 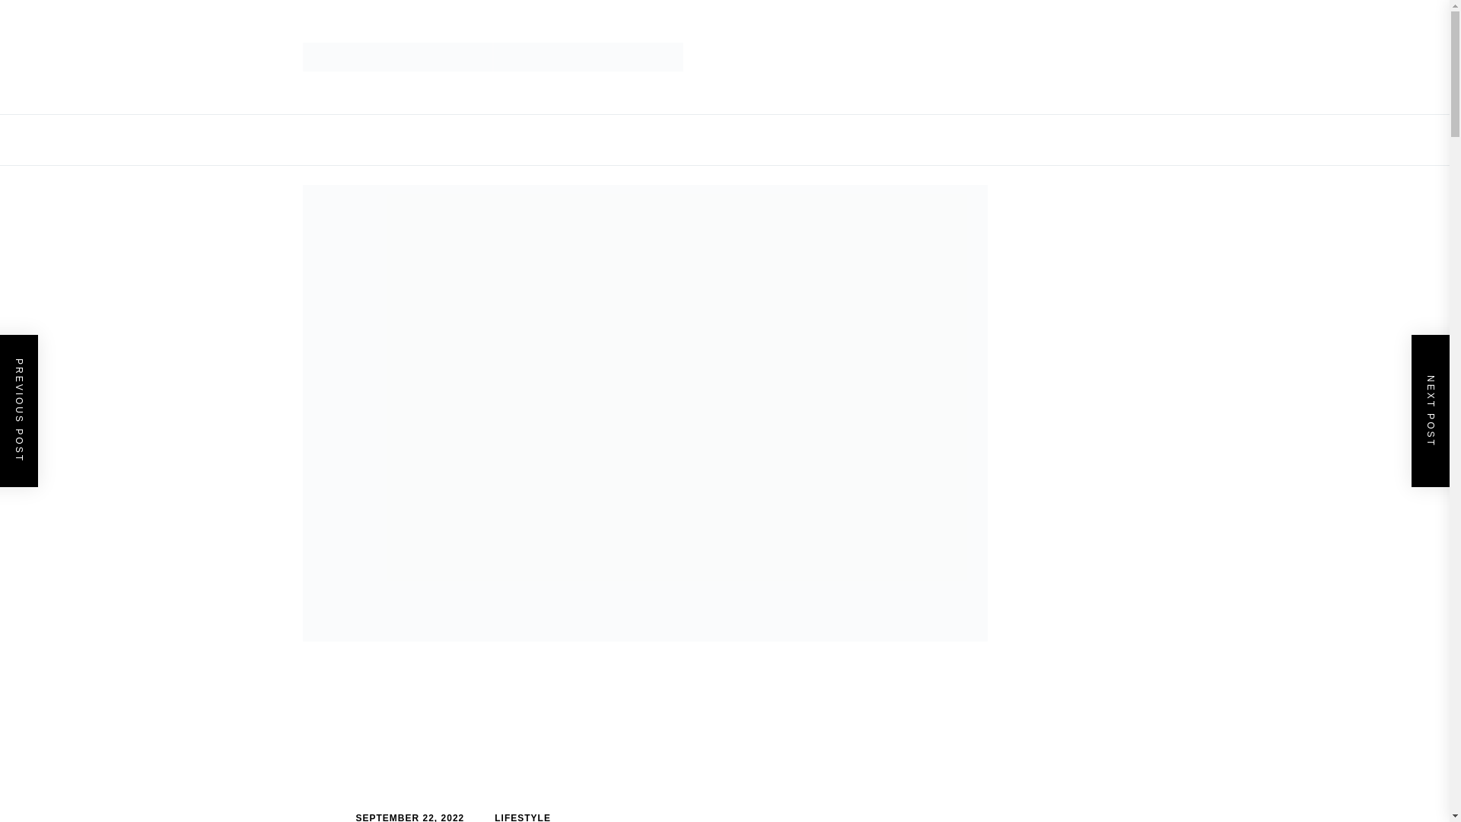 What do you see at coordinates (443, 140) in the screenshot?
I see `Education` at bounding box center [443, 140].